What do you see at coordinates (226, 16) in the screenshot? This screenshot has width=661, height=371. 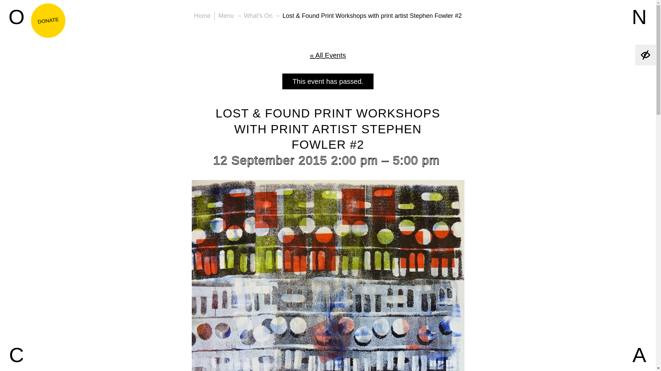 I see `Menu` at bounding box center [226, 16].